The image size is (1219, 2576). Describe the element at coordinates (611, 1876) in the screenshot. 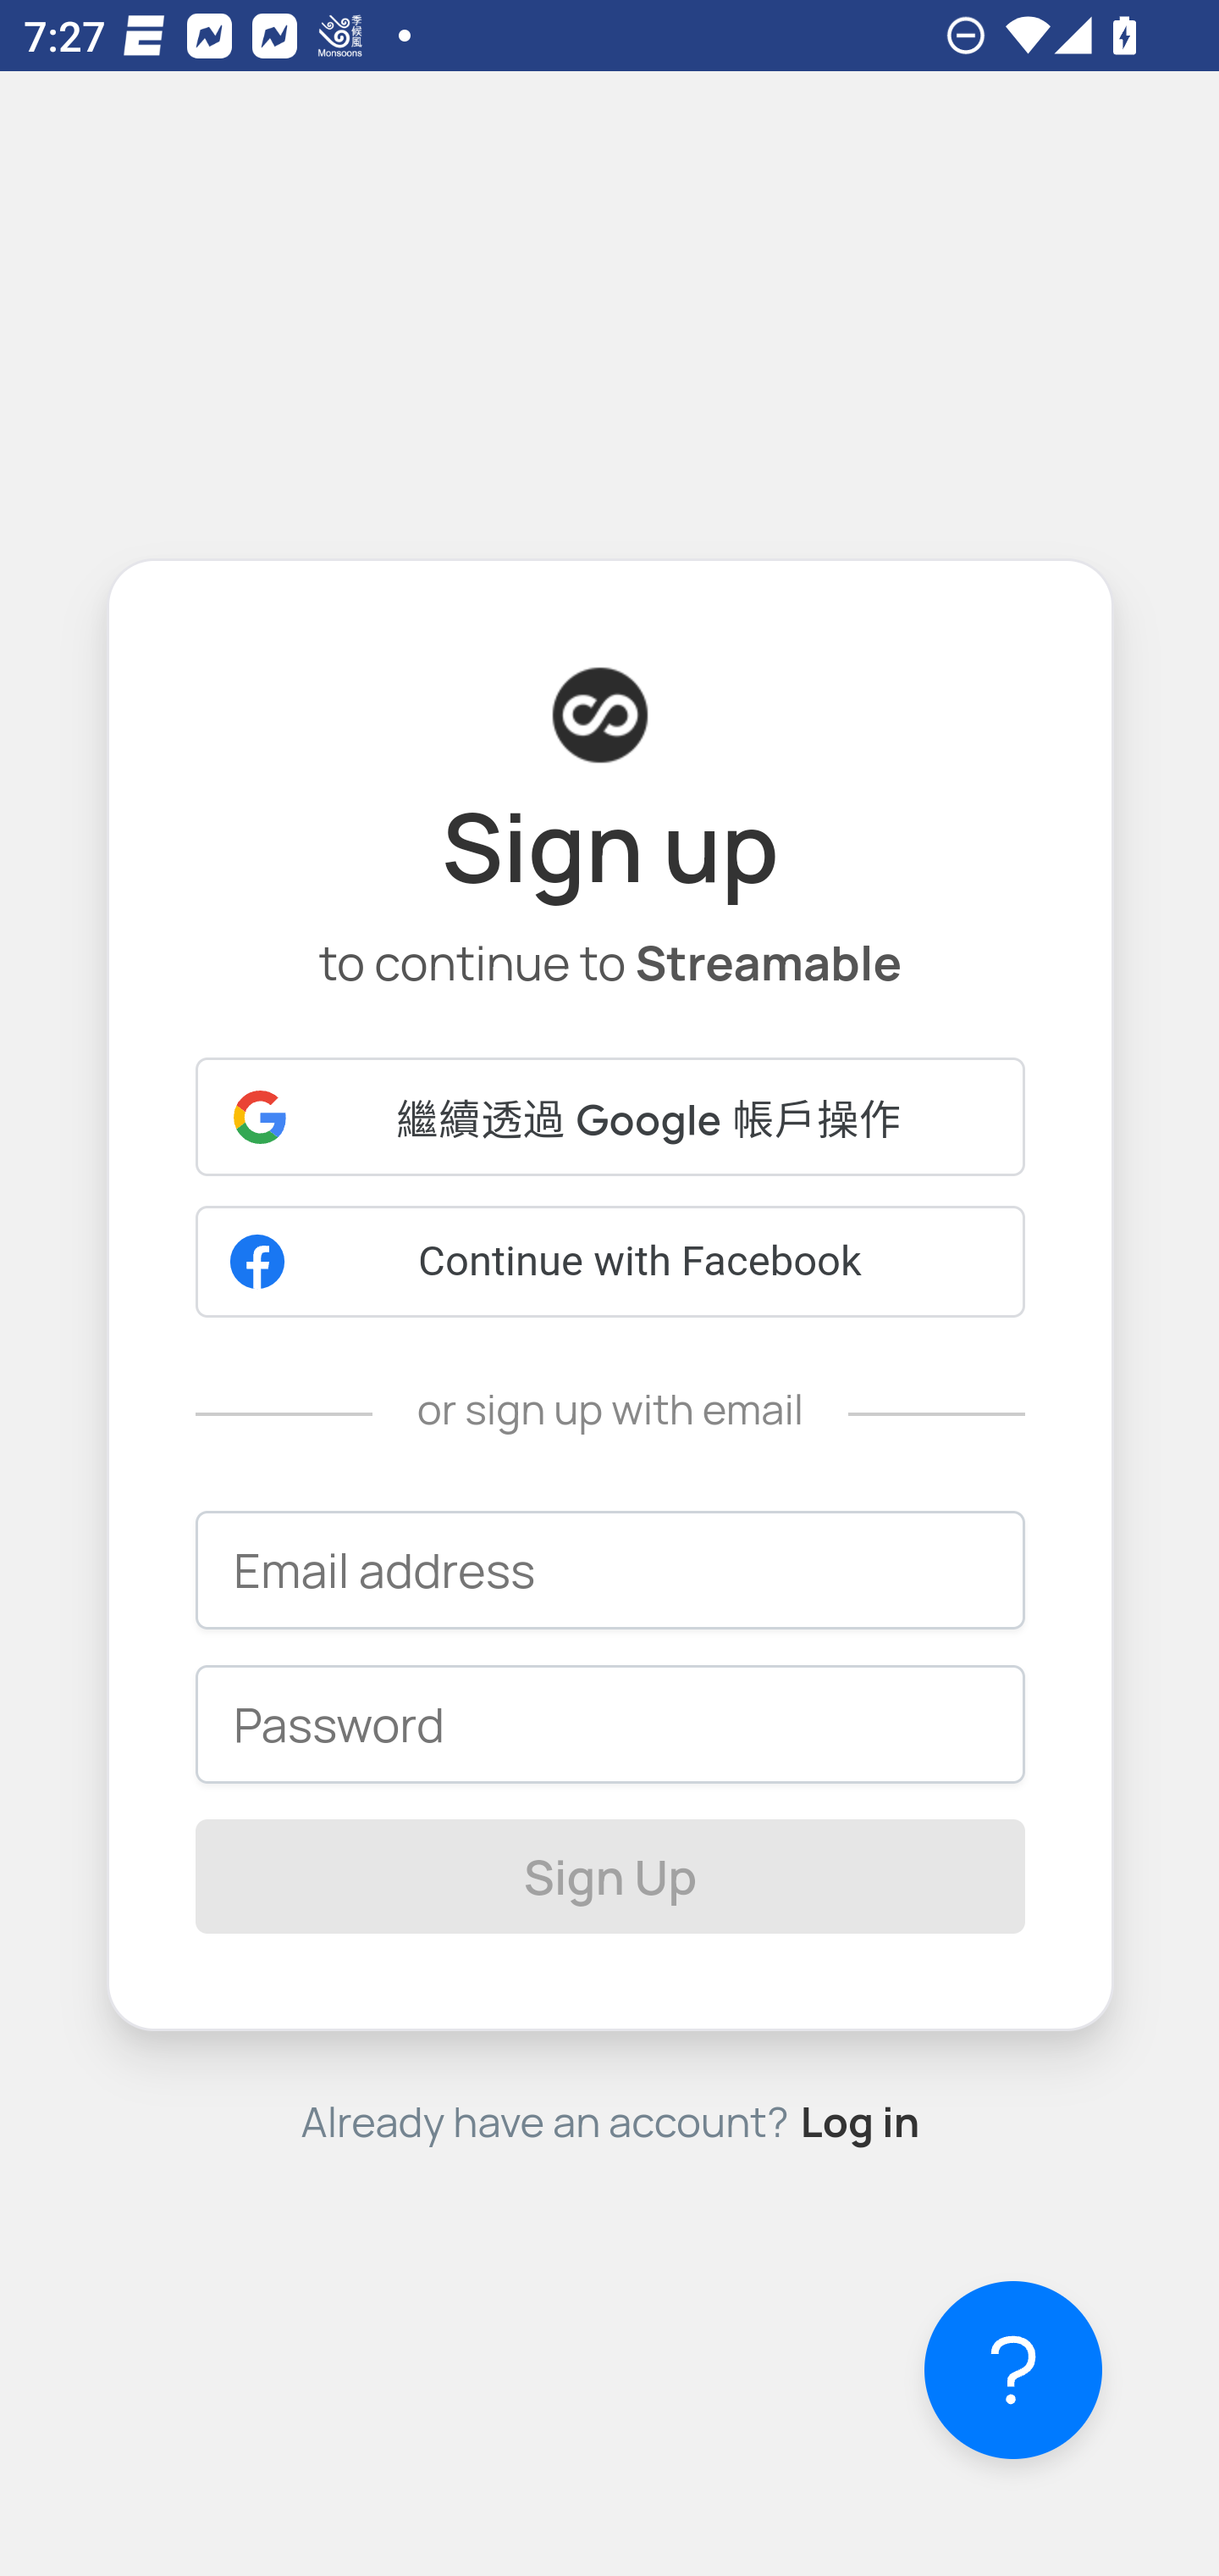

I see `Sign Up` at that location.